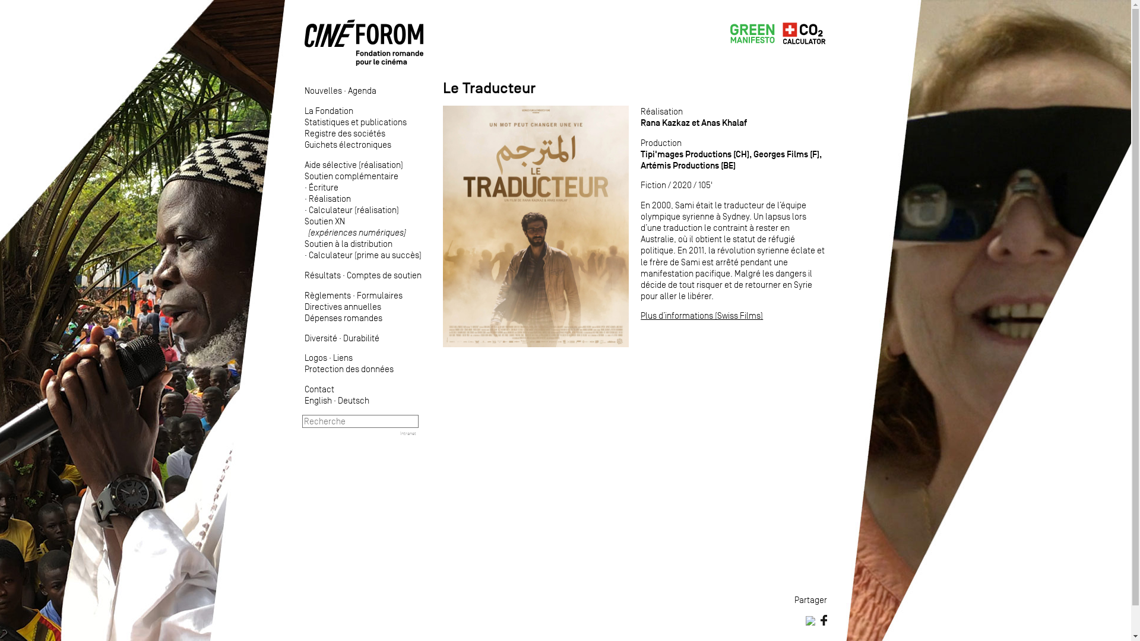  I want to click on Formulaires, so click(379, 296).